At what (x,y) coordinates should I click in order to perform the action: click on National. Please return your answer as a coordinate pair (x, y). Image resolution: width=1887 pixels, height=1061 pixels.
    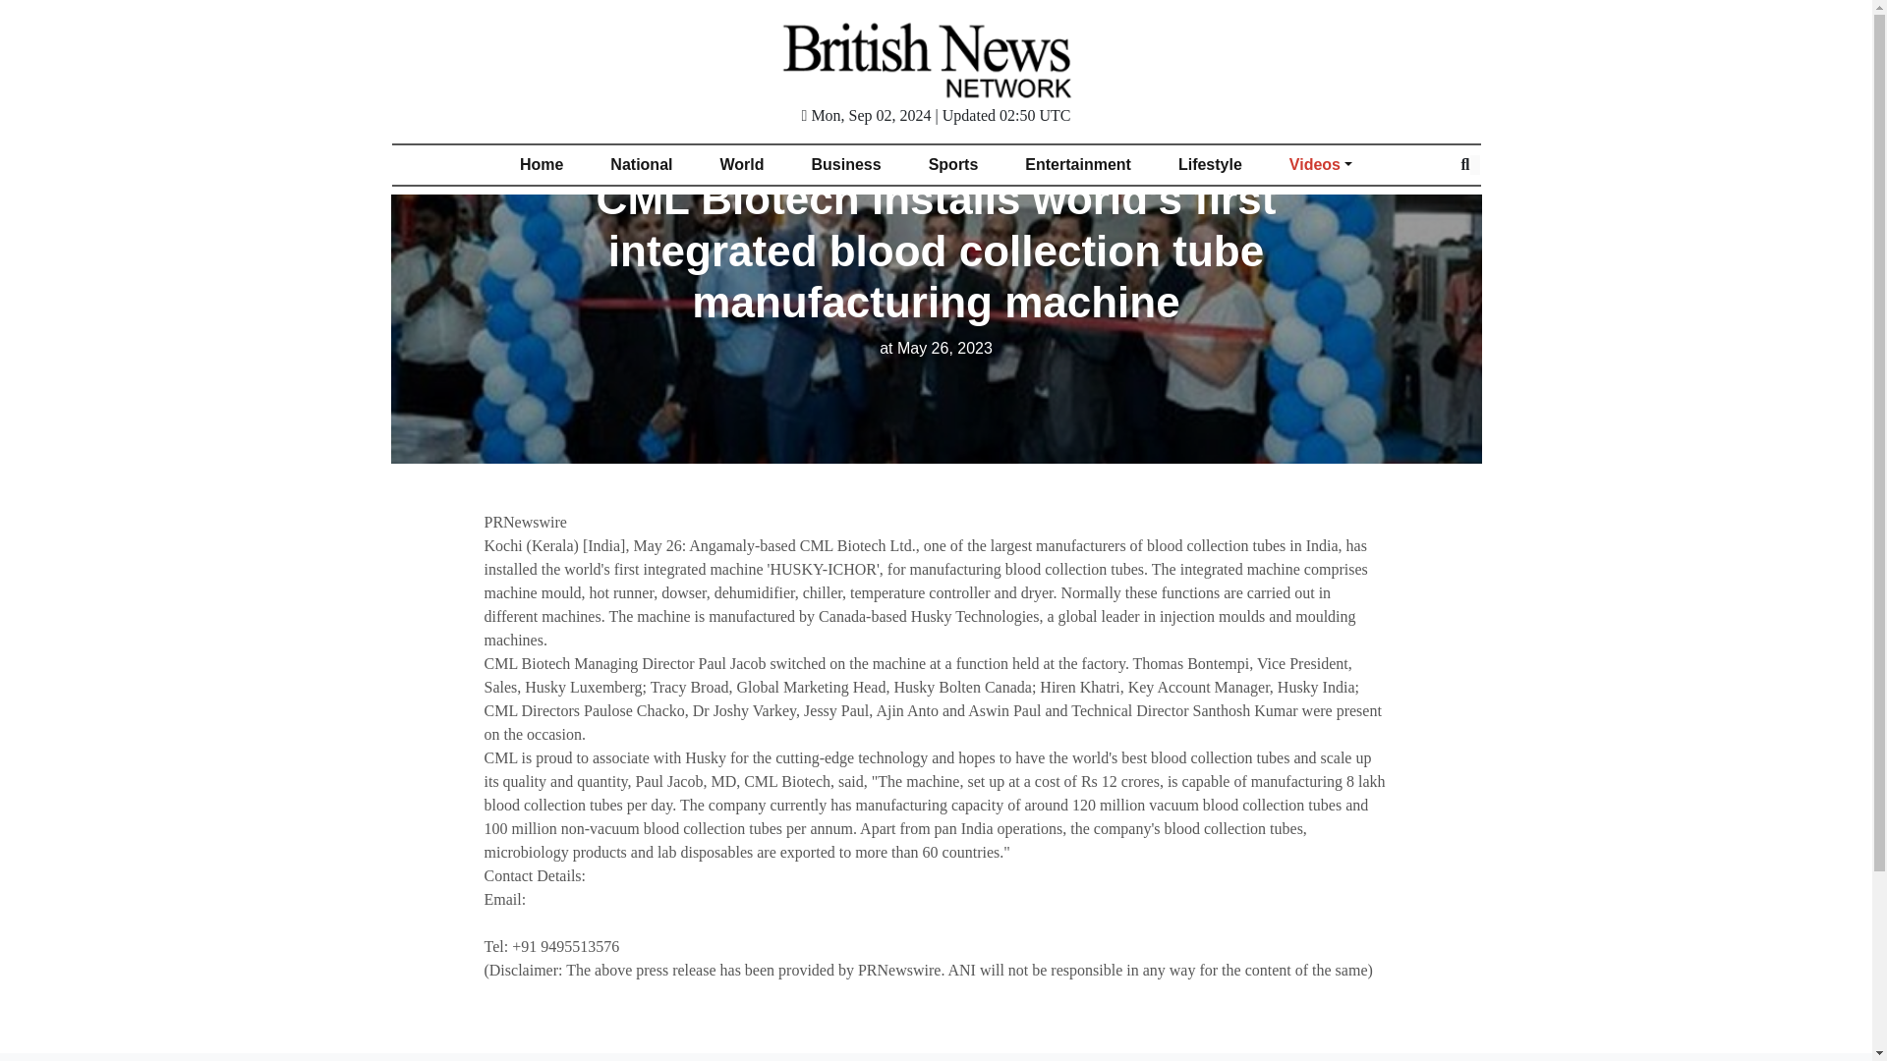
    Looking at the image, I should click on (641, 164).